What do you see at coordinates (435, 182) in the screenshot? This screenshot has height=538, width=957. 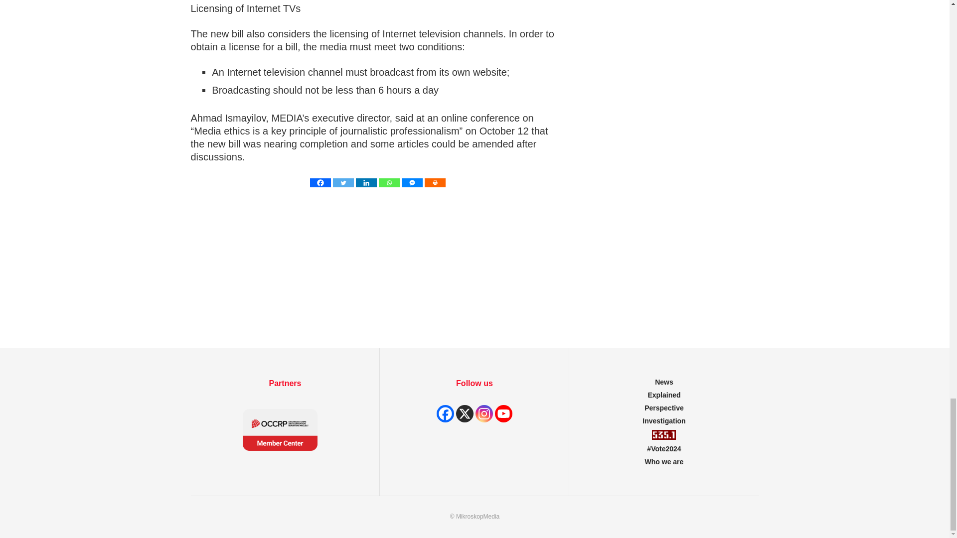 I see `Print` at bounding box center [435, 182].